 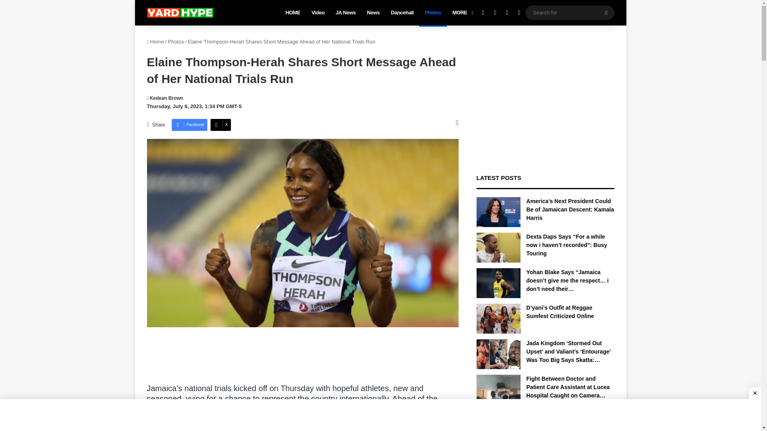 I want to click on News, so click(x=373, y=13).